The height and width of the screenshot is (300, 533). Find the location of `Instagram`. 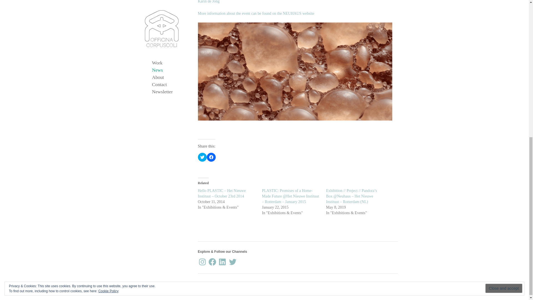

Instagram is located at coordinates (202, 262).